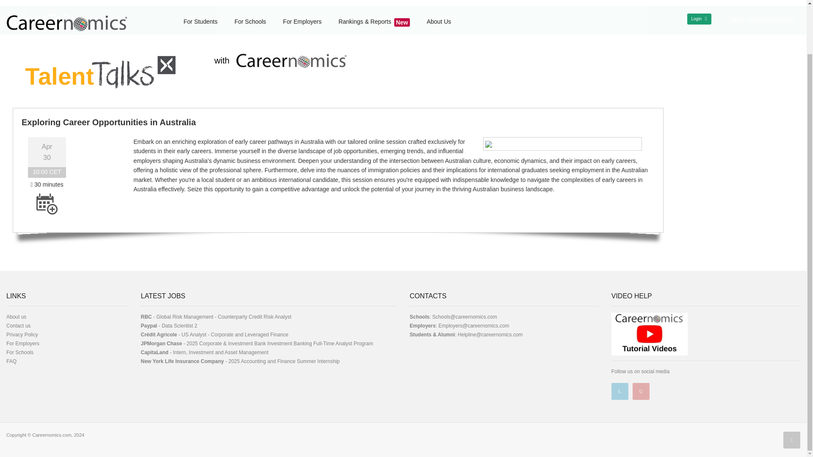  What do you see at coordinates (16, 317) in the screenshot?
I see `About us` at bounding box center [16, 317].